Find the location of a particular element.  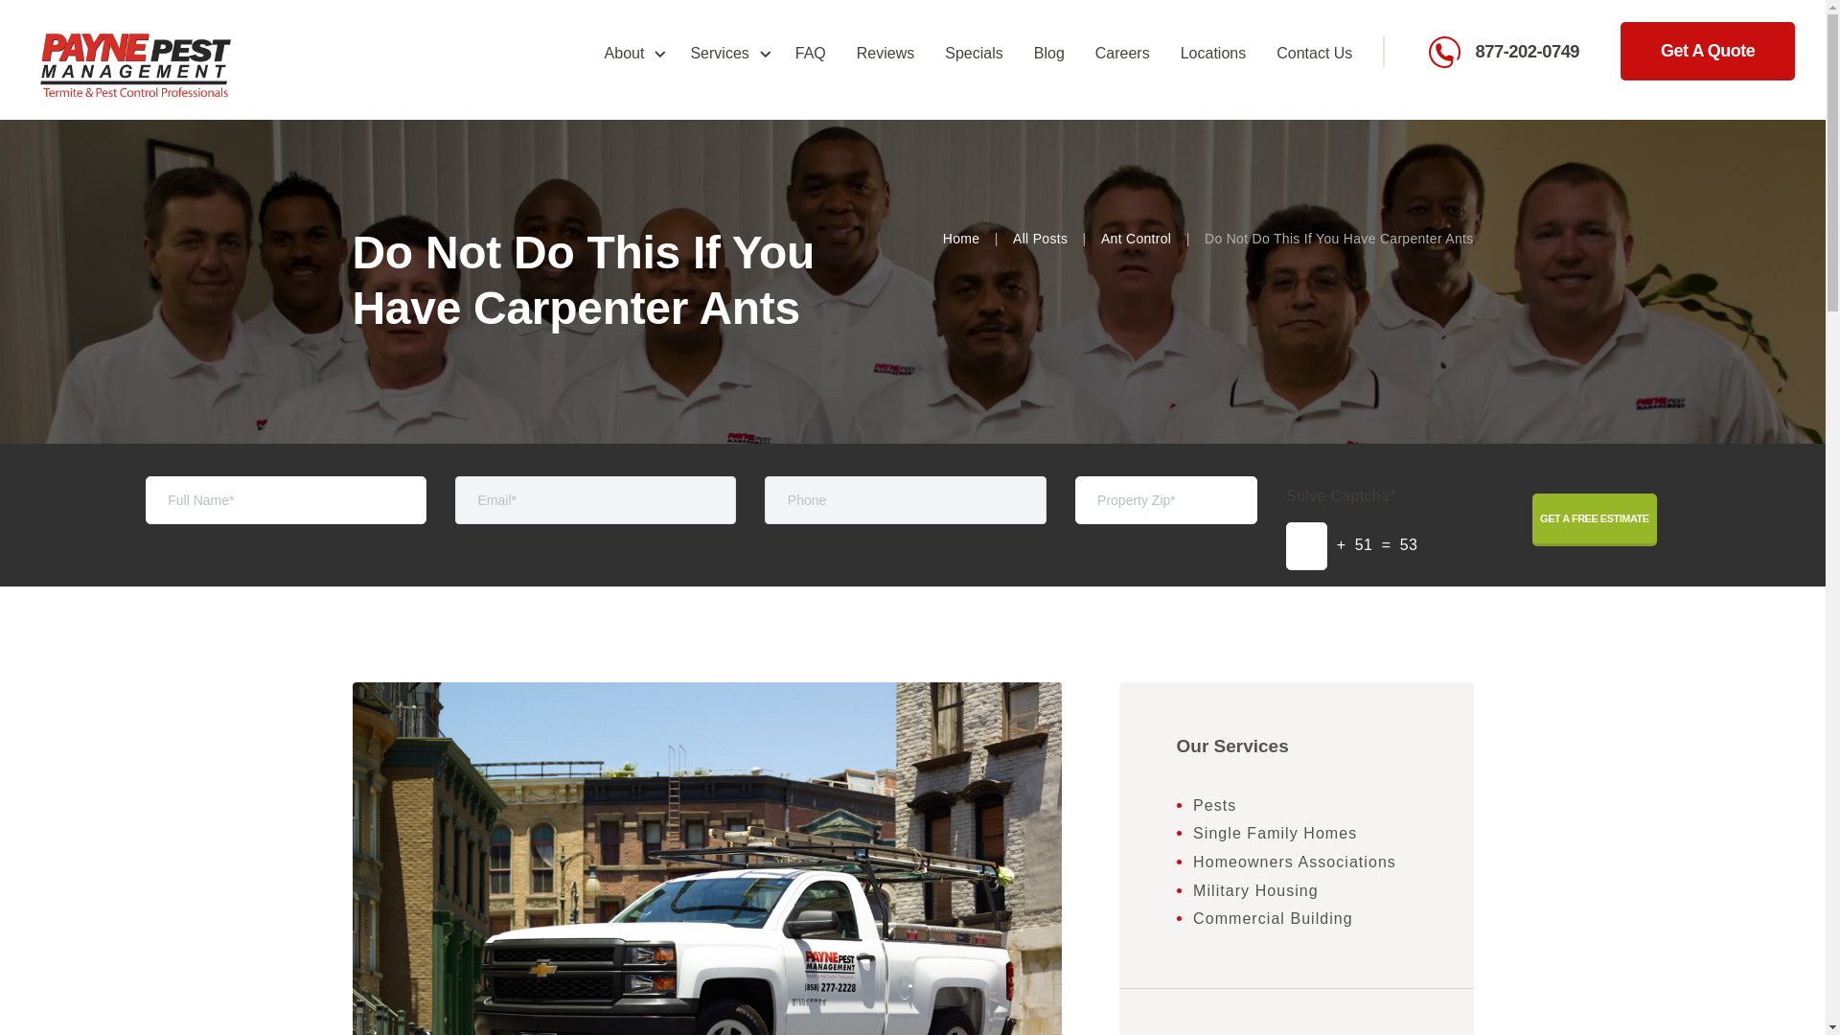

About is located at coordinates (632, 54).